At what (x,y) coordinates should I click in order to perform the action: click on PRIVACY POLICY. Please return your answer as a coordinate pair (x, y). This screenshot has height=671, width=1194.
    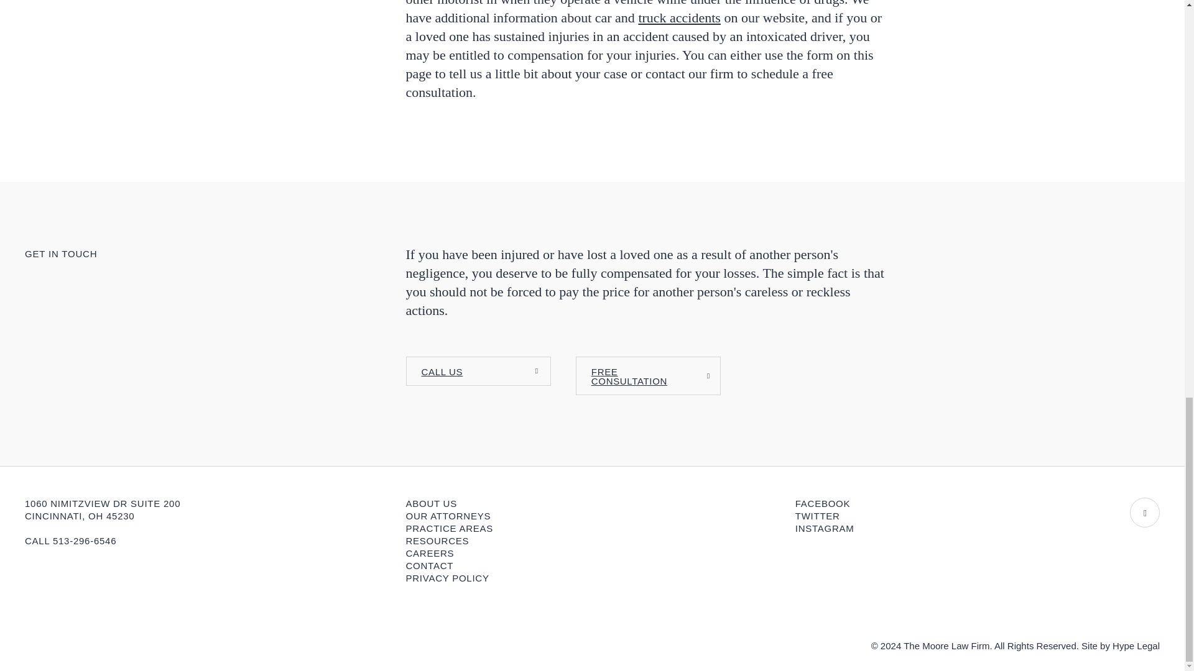
    Looking at the image, I should click on (447, 578).